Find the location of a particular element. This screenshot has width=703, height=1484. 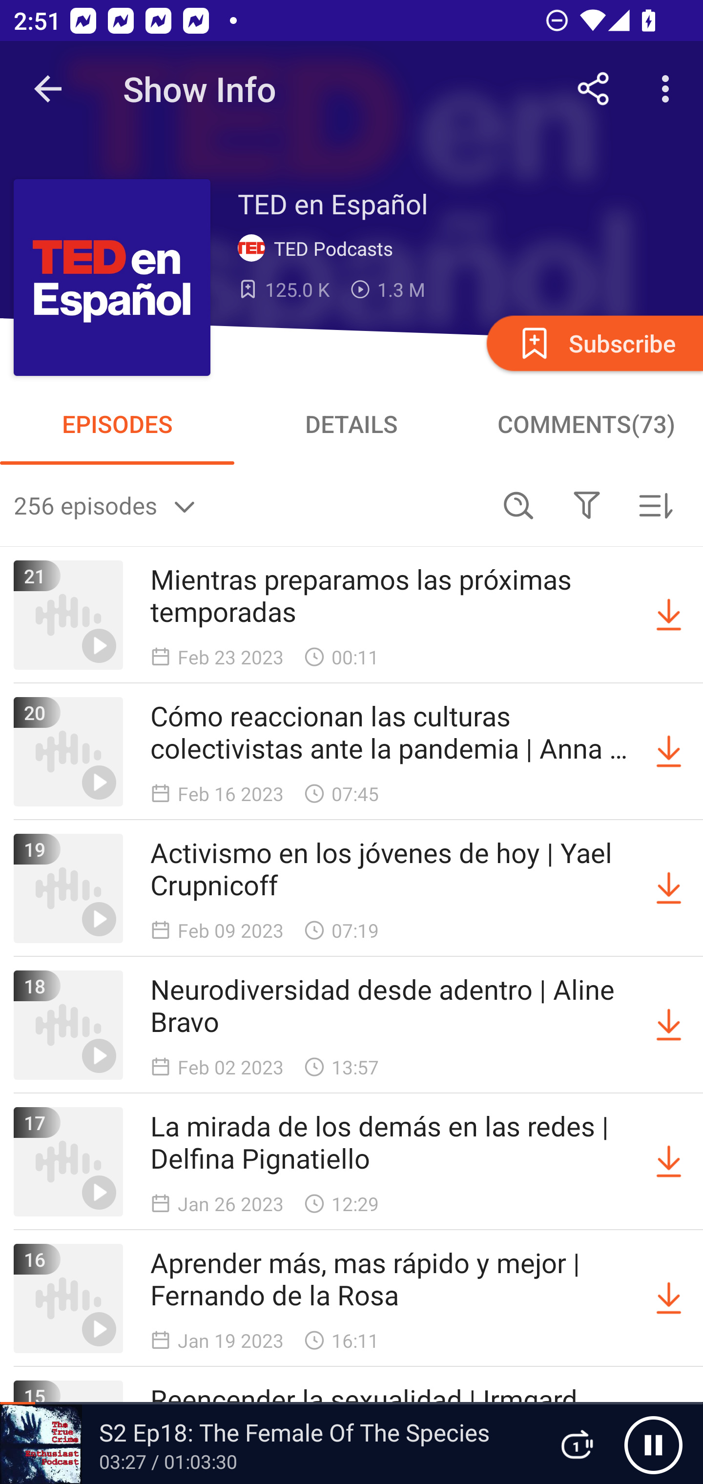

Subscribe is located at coordinates (593, 343).